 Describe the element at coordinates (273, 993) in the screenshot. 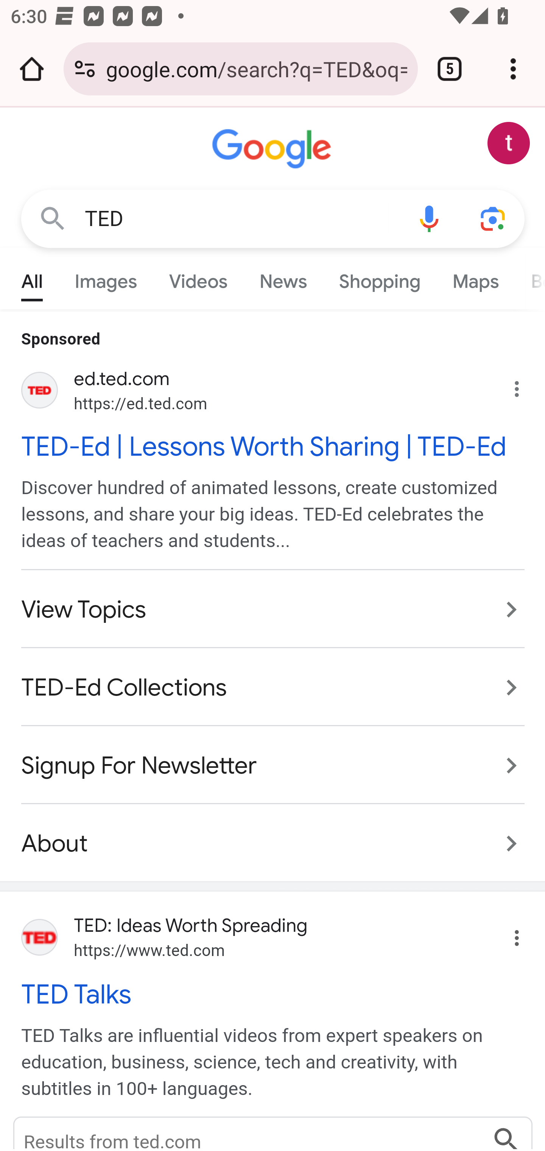

I see `TED Talks` at that location.